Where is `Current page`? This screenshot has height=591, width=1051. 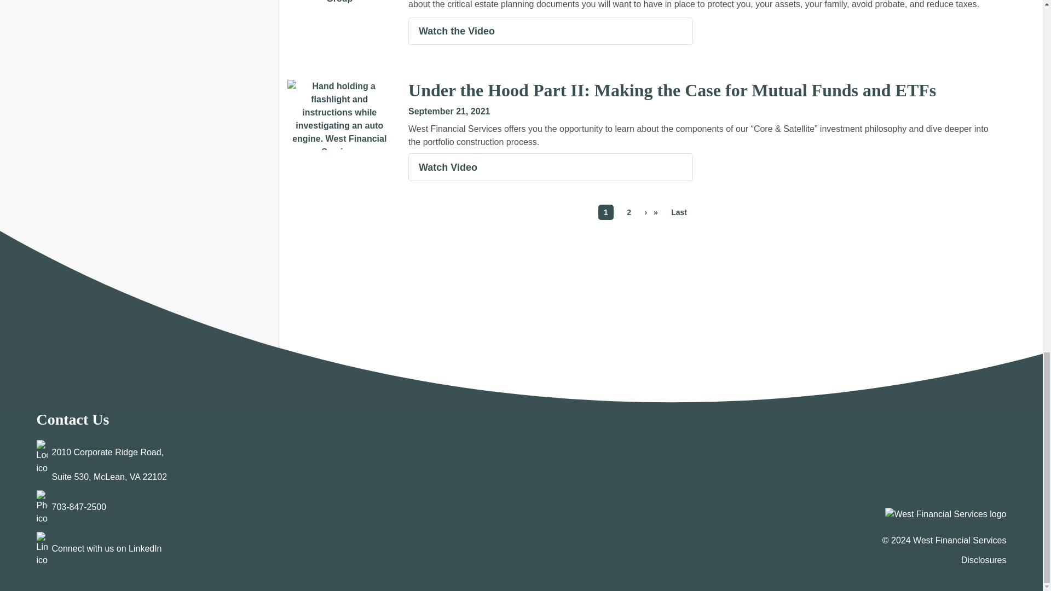 Current page is located at coordinates (605, 212).